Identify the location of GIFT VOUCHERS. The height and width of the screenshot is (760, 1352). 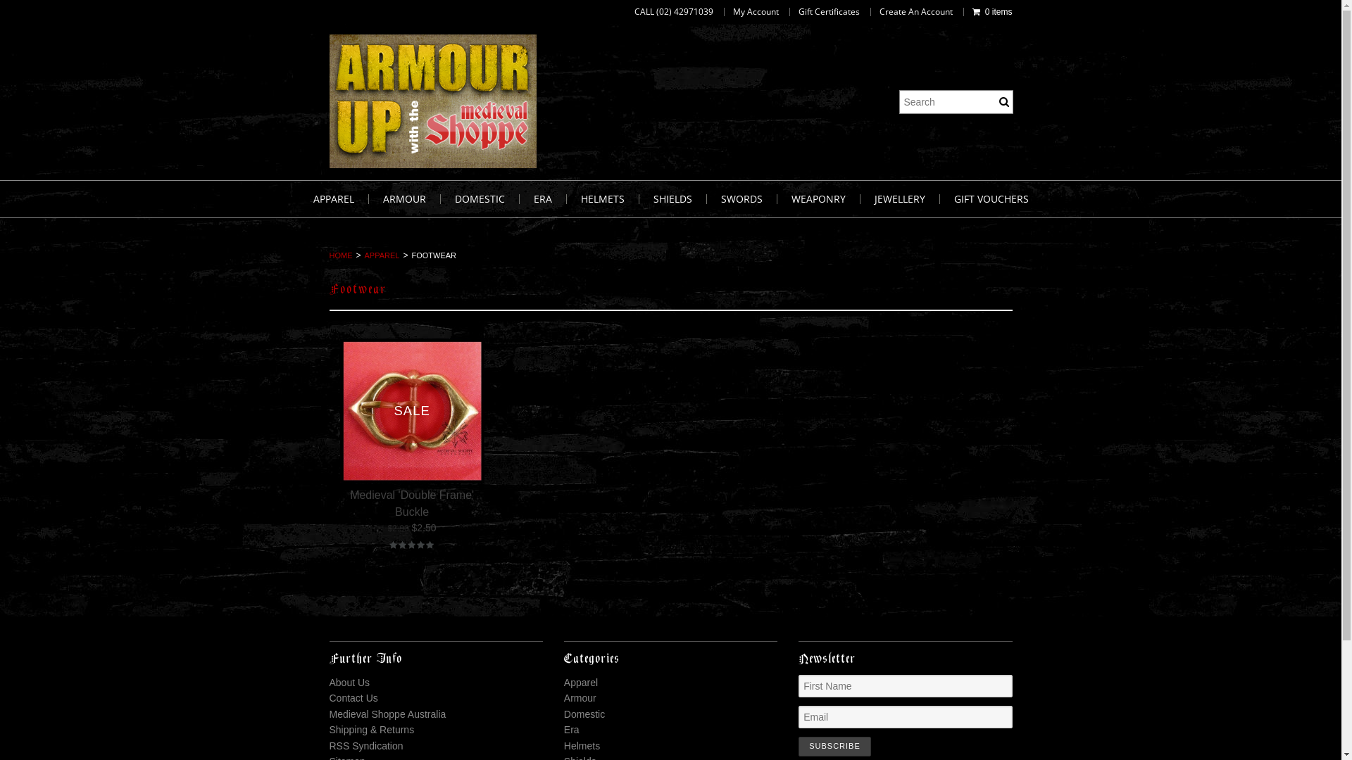
(991, 199).